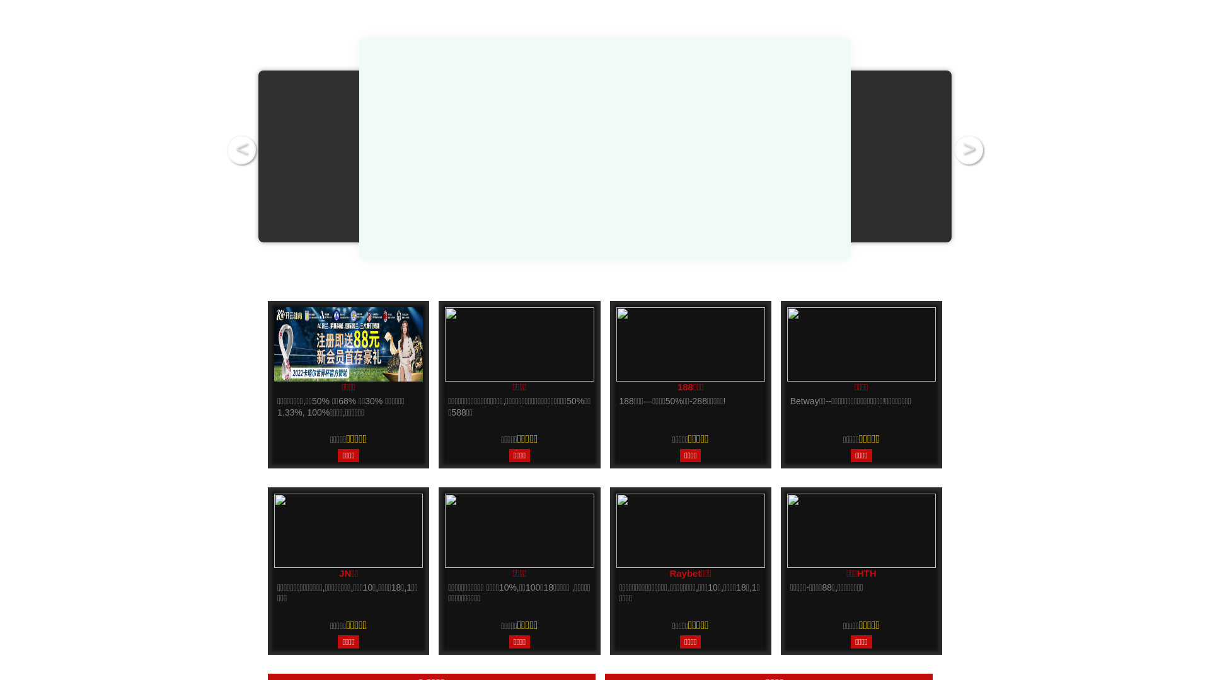 This screenshot has height=680, width=1210. Describe the element at coordinates (637, 552) in the screenshot. I see `ISO 13485` at that location.